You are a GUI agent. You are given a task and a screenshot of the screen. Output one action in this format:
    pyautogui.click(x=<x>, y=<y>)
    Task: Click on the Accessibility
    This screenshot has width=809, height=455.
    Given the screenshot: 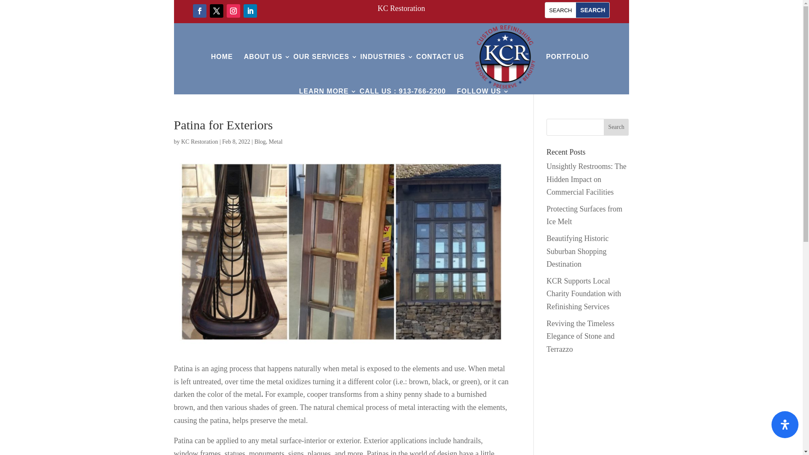 What is the action you would take?
    pyautogui.click(x=785, y=425)
    